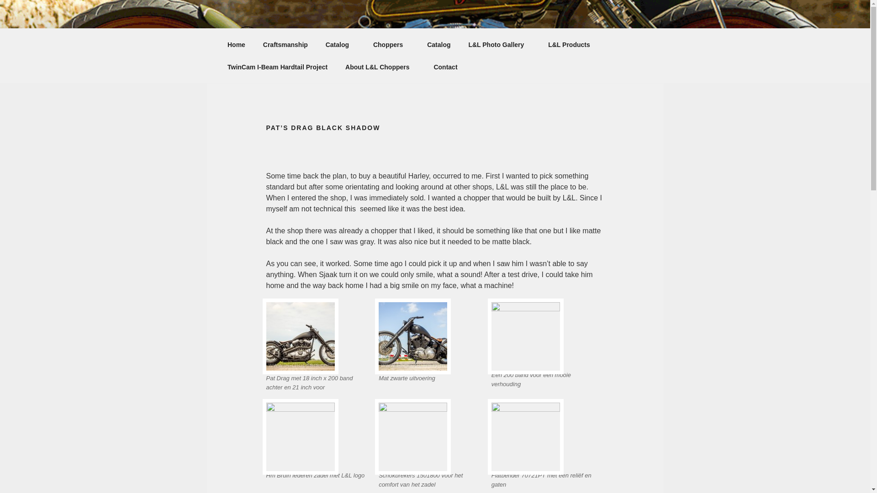 This screenshot has height=493, width=877. Describe the element at coordinates (391, 45) in the screenshot. I see `Choppers` at that location.